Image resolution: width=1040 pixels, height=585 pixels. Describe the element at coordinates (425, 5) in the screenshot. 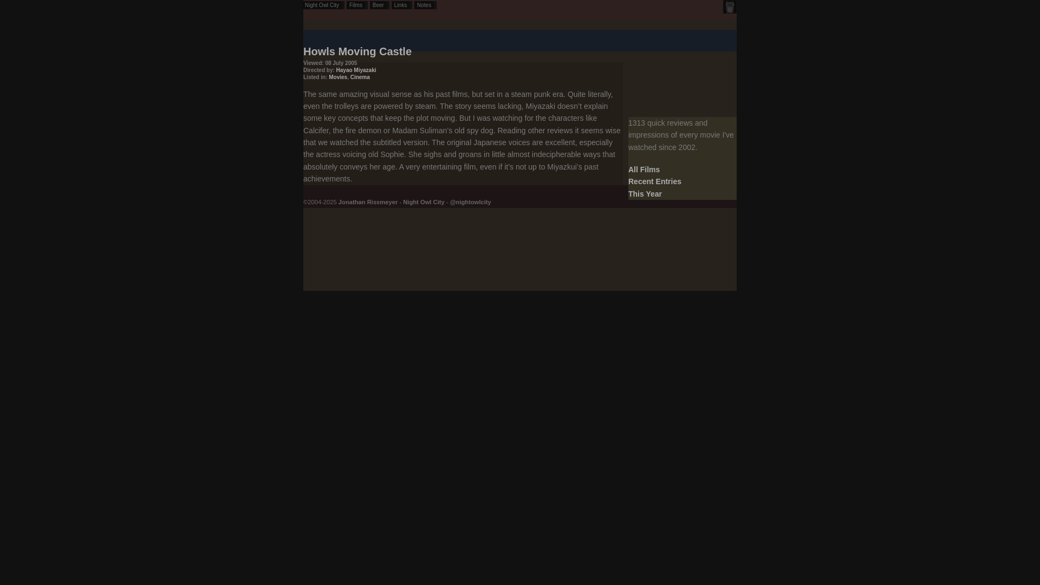

I see `Notes` at that location.